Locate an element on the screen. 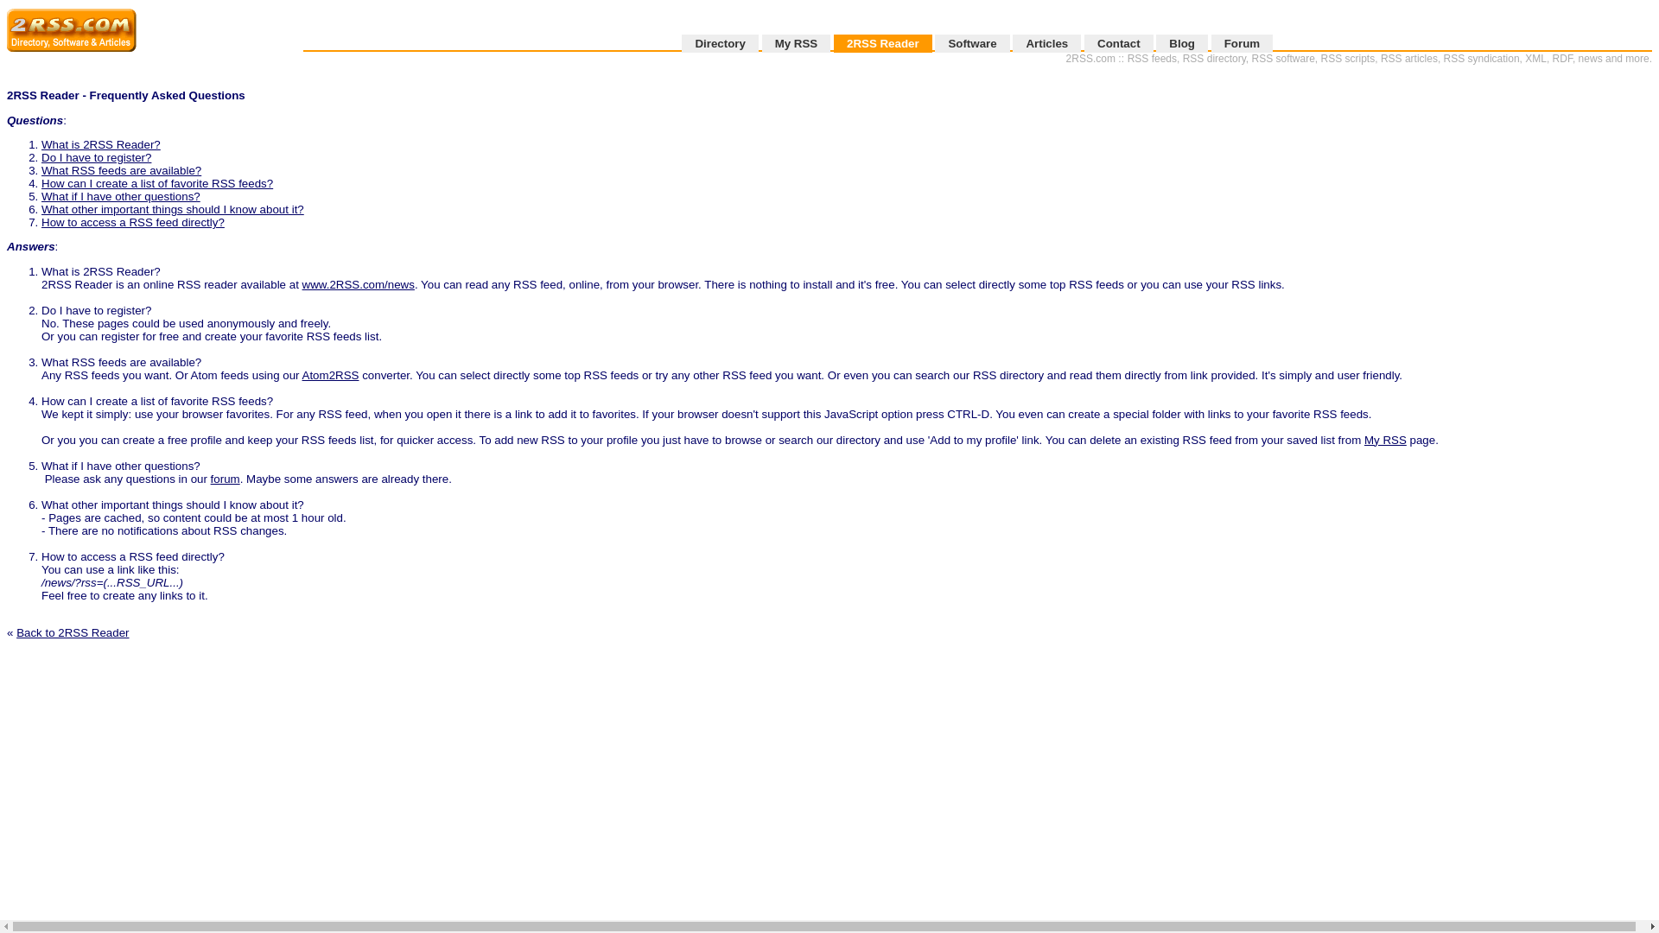 This screenshot has height=933, width=1659. Back to 2RSS Reader is located at coordinates (73, 632).